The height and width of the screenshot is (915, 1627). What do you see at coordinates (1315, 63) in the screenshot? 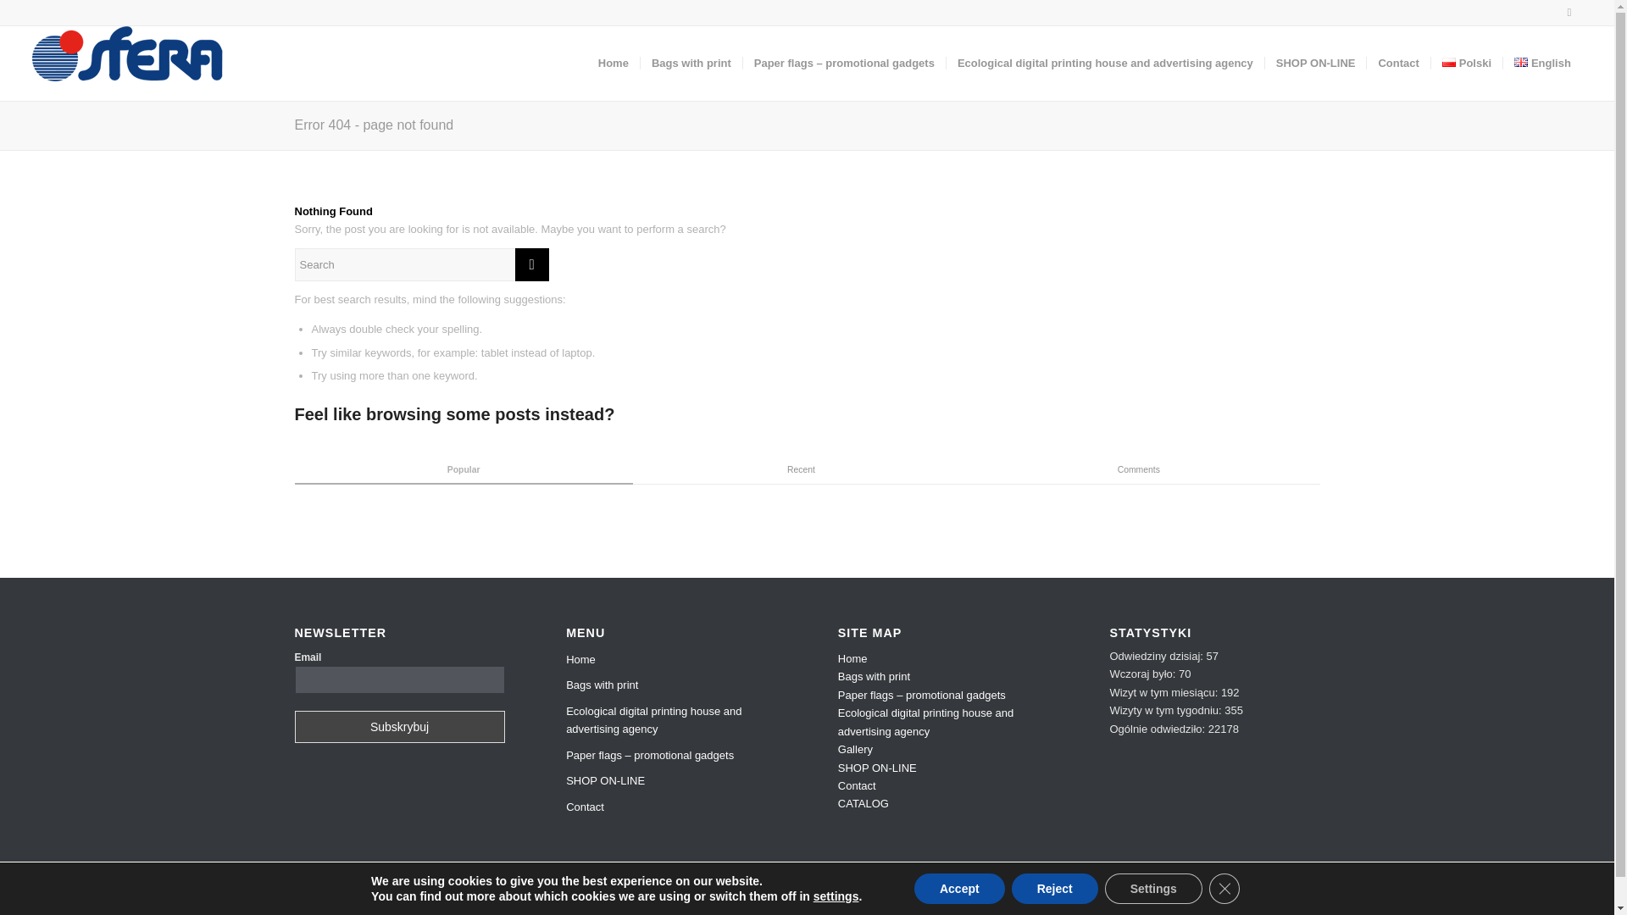
I see `SHOP ON-LINE` at bounding box center [1315, 63].